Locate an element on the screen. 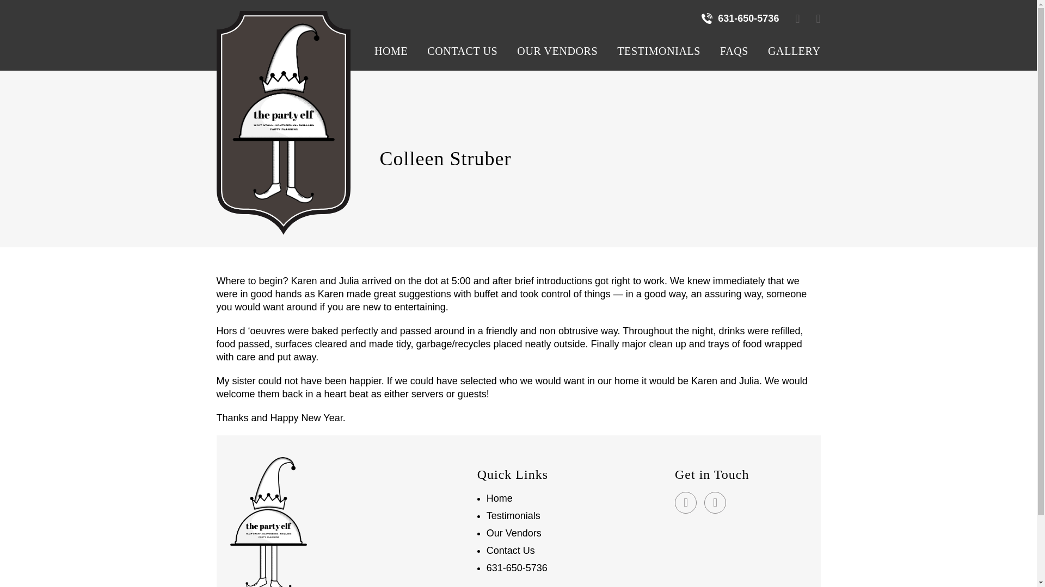 This screenshot has width=1045, height=587. CONTACT US is located at coordinates (462, 49).